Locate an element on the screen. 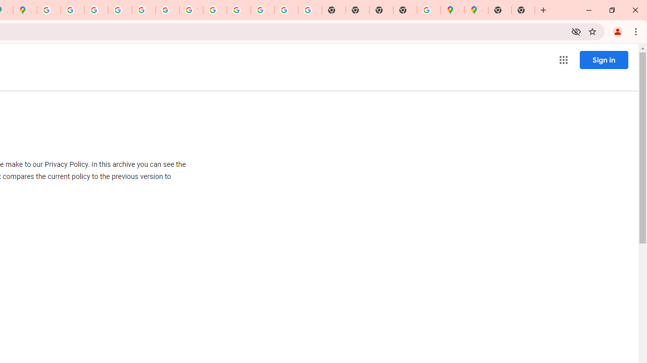 This screenshot has height=363, width=647. Use Google Maps in Space - Google Maps Help is located at coordinates (429, 10).